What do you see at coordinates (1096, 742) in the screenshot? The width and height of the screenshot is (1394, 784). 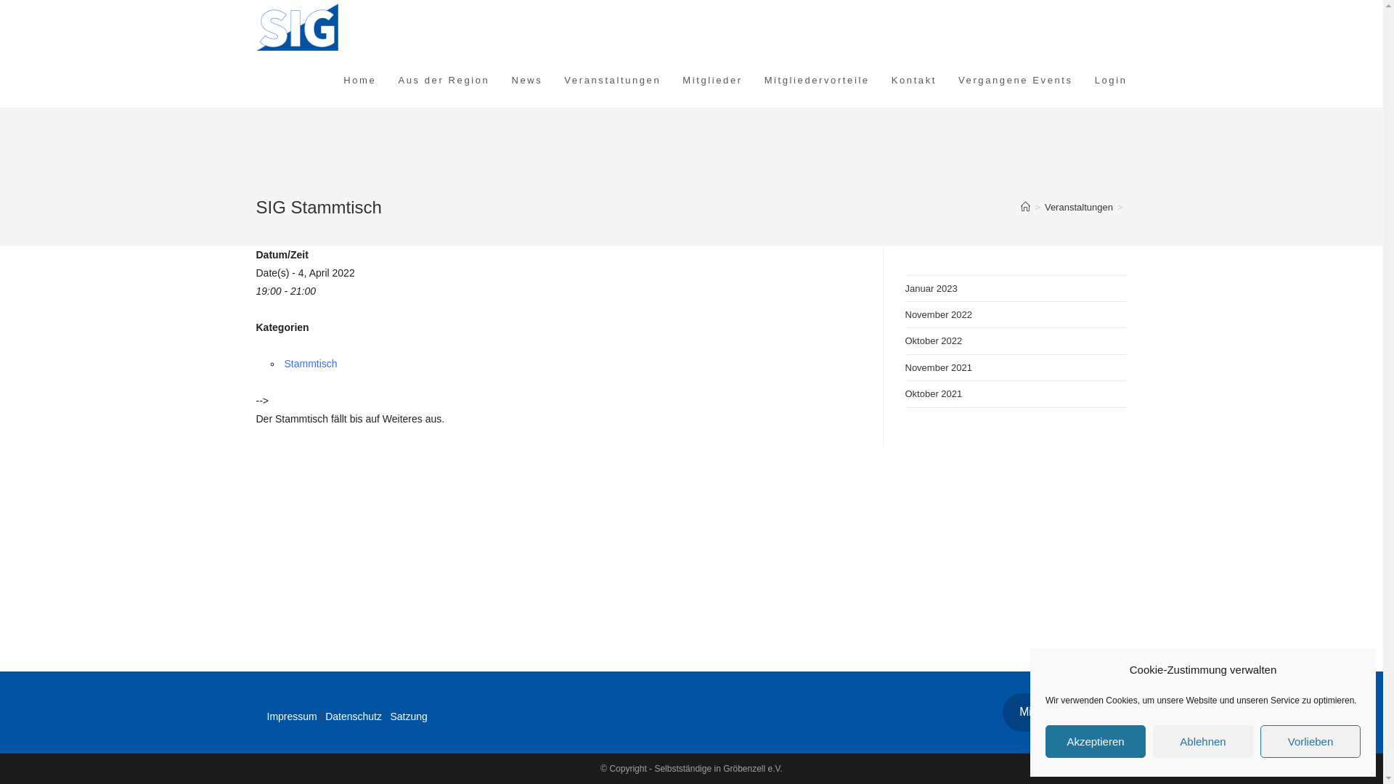 I see `Akzeptieren` at bounding box center [1096, 742].